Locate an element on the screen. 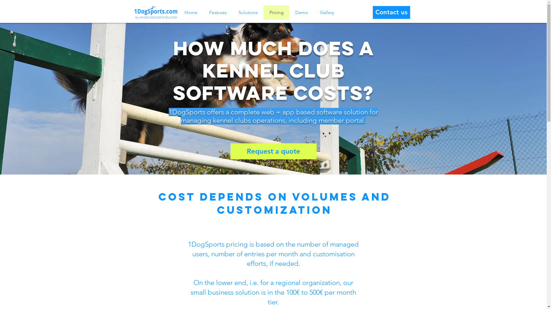  Request a quote is located at coordinates (273, 151).